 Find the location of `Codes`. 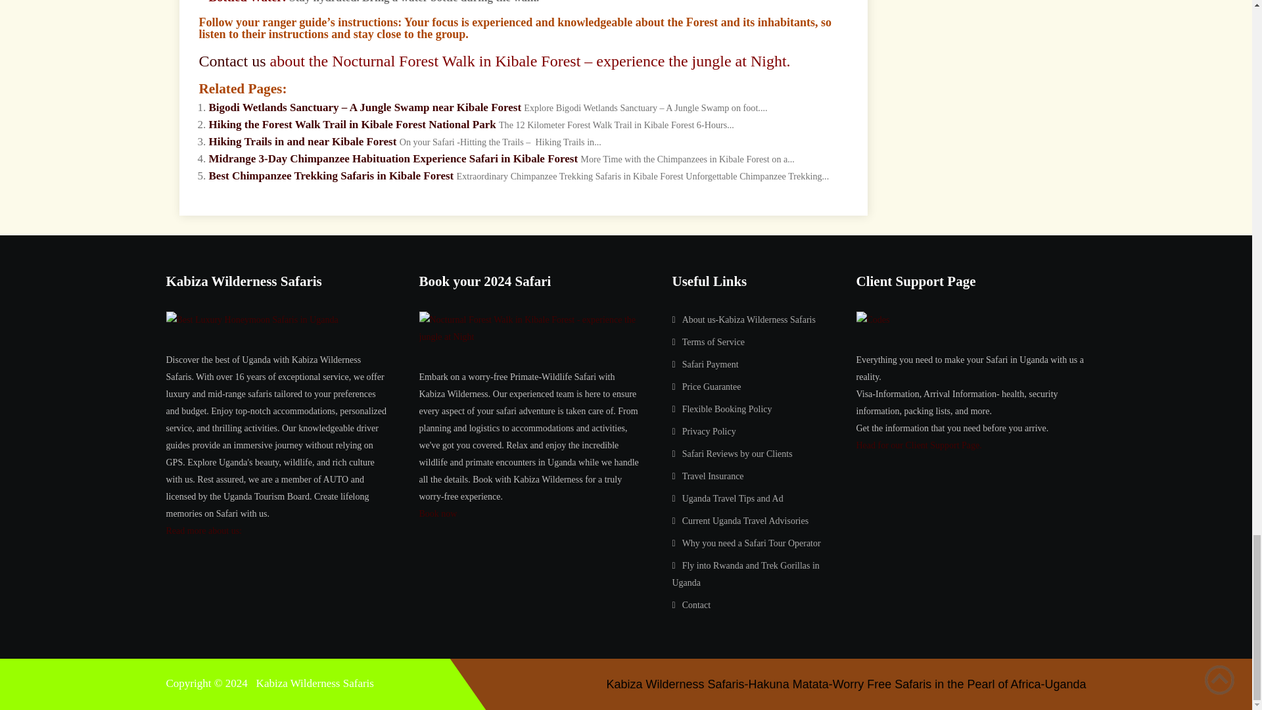

Codes is located at coordinates (872, 320).